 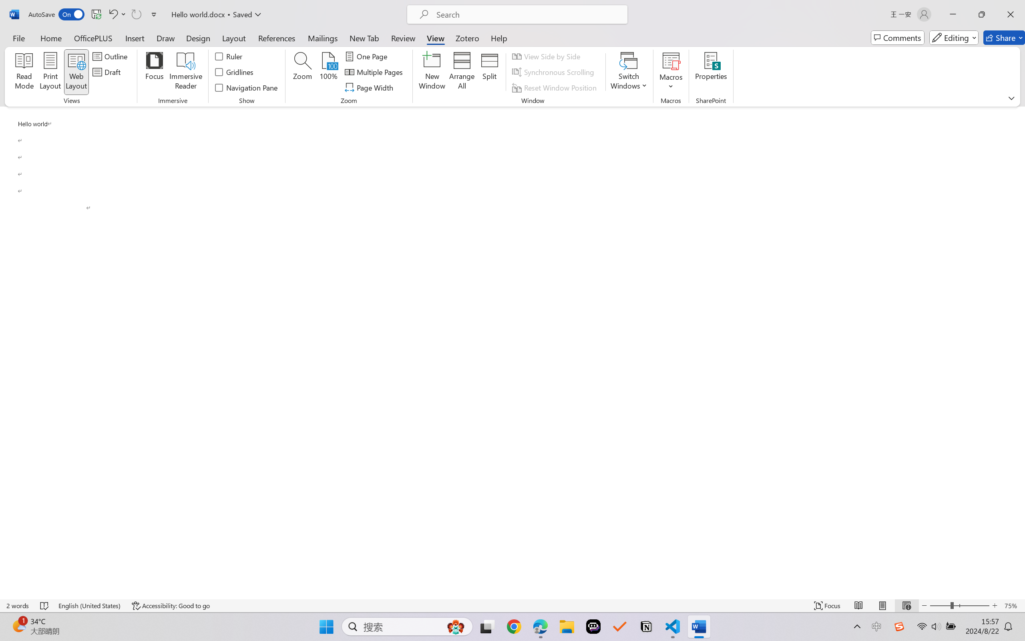 I want to click on AutoSave, so click(x=57, y=14).